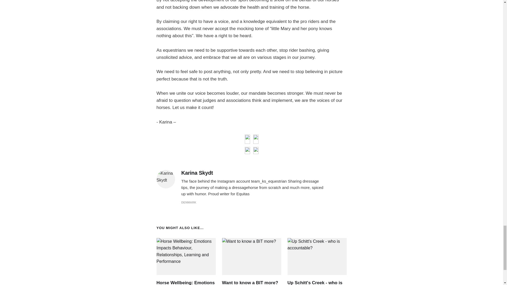 This screenshot has width=507, height=285. What do you see at coordinates (250, 282) in the screenshot?
I see `Want to know a BIT more?` at bounding box center [250, 282].